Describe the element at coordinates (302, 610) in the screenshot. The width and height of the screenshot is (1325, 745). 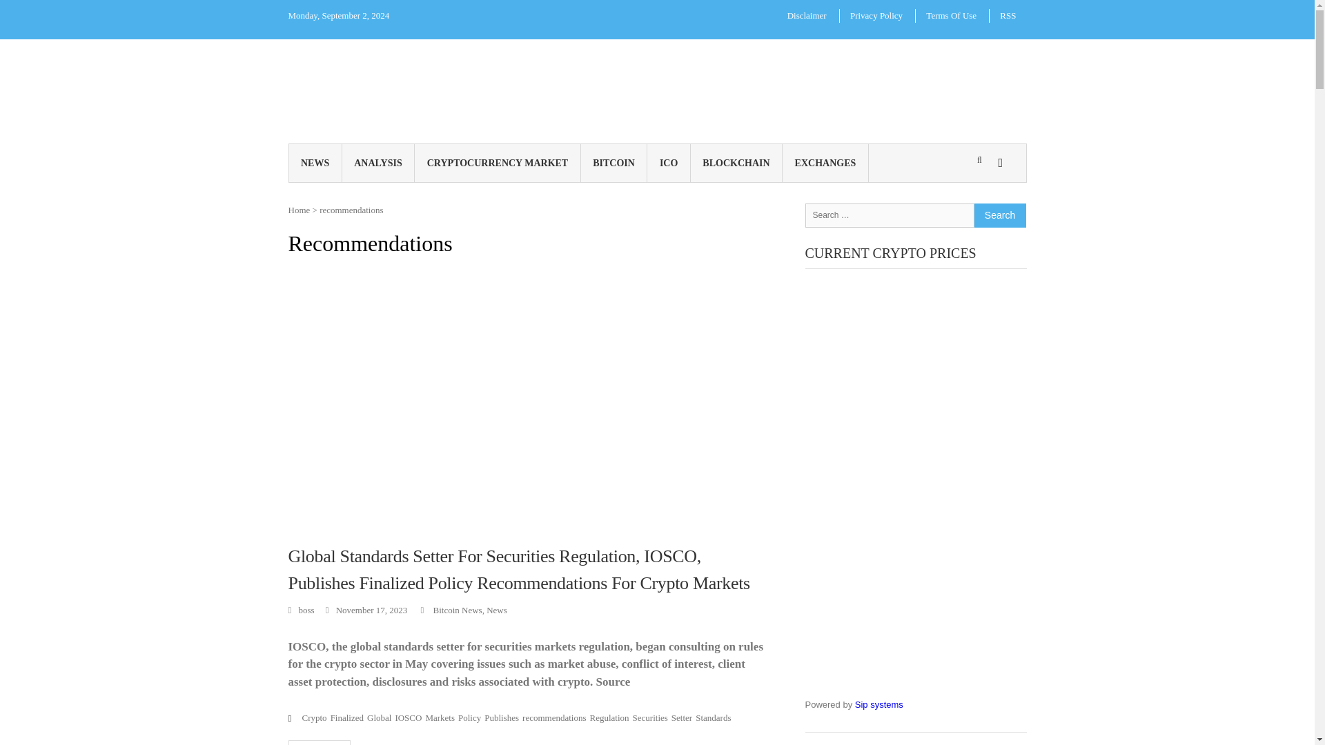
I see `boss` at that location.